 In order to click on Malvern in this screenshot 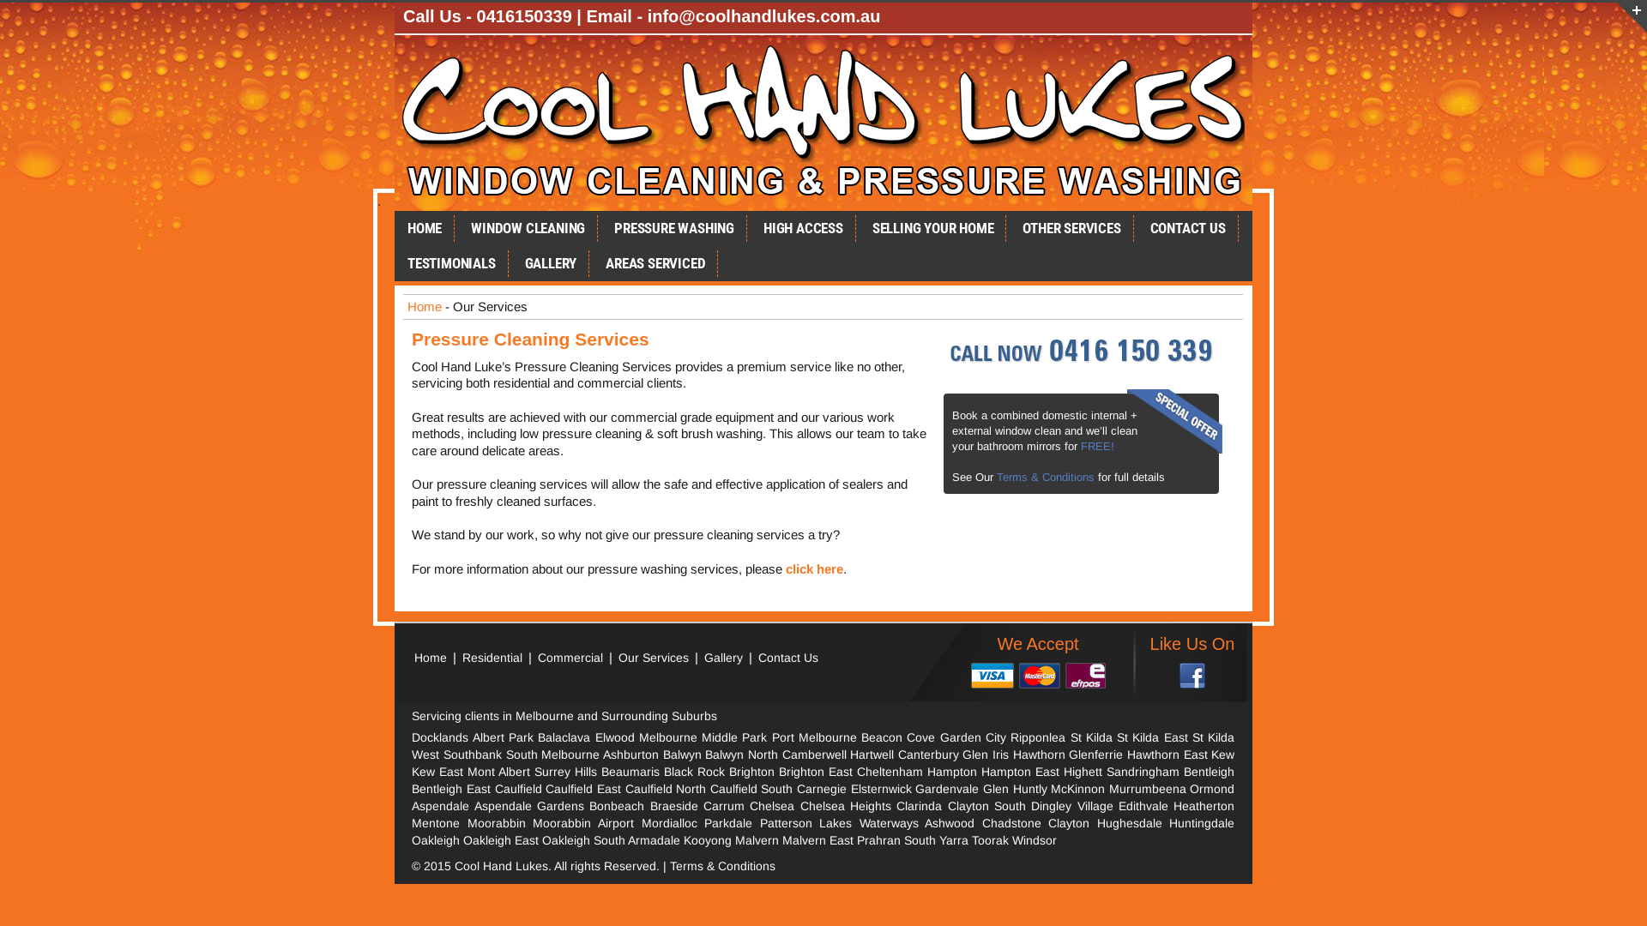, I will do `click(757, 840)`.